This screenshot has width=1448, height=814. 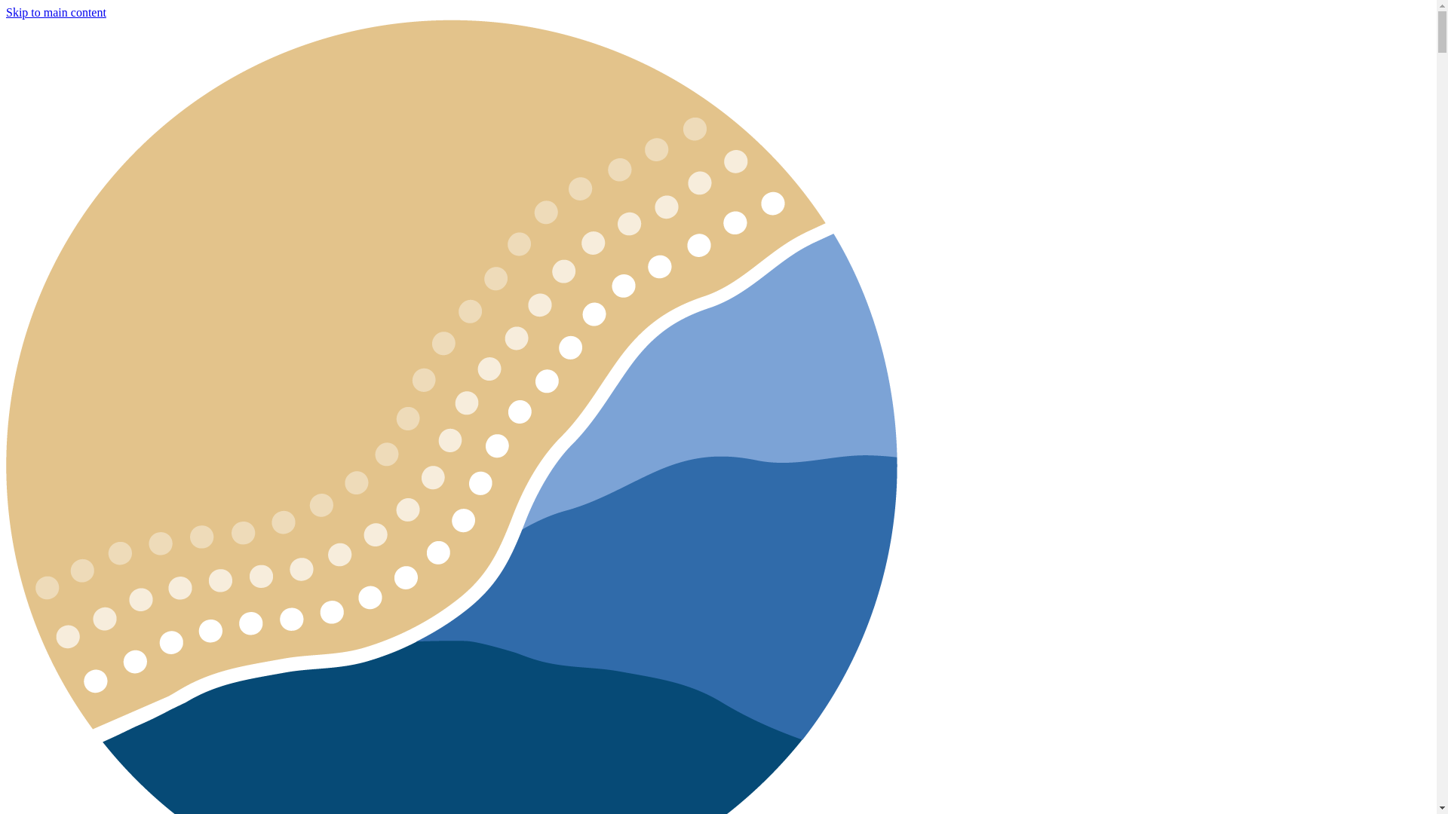 I want to click on Skip to main content, so click(x=56, y=12).